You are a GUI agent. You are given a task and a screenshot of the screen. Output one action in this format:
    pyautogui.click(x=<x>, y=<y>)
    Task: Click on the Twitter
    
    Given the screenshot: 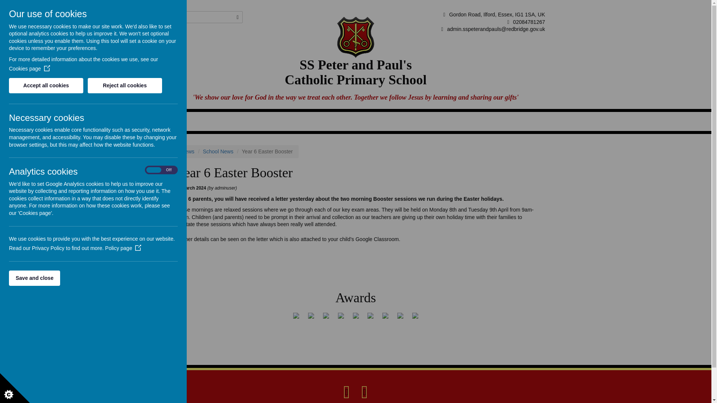 What is the action you would take?
    pyautogui.click(x=364, y=391)
    